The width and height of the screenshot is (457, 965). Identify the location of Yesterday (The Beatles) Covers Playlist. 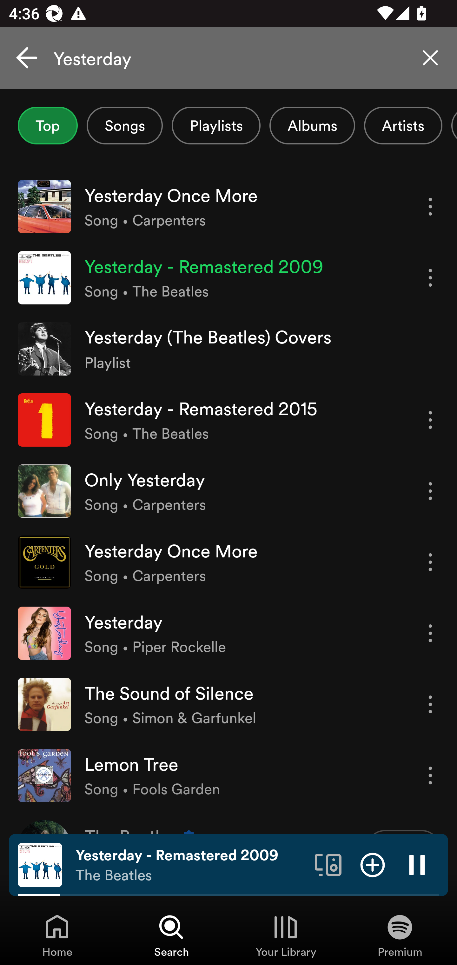
(228, 349).